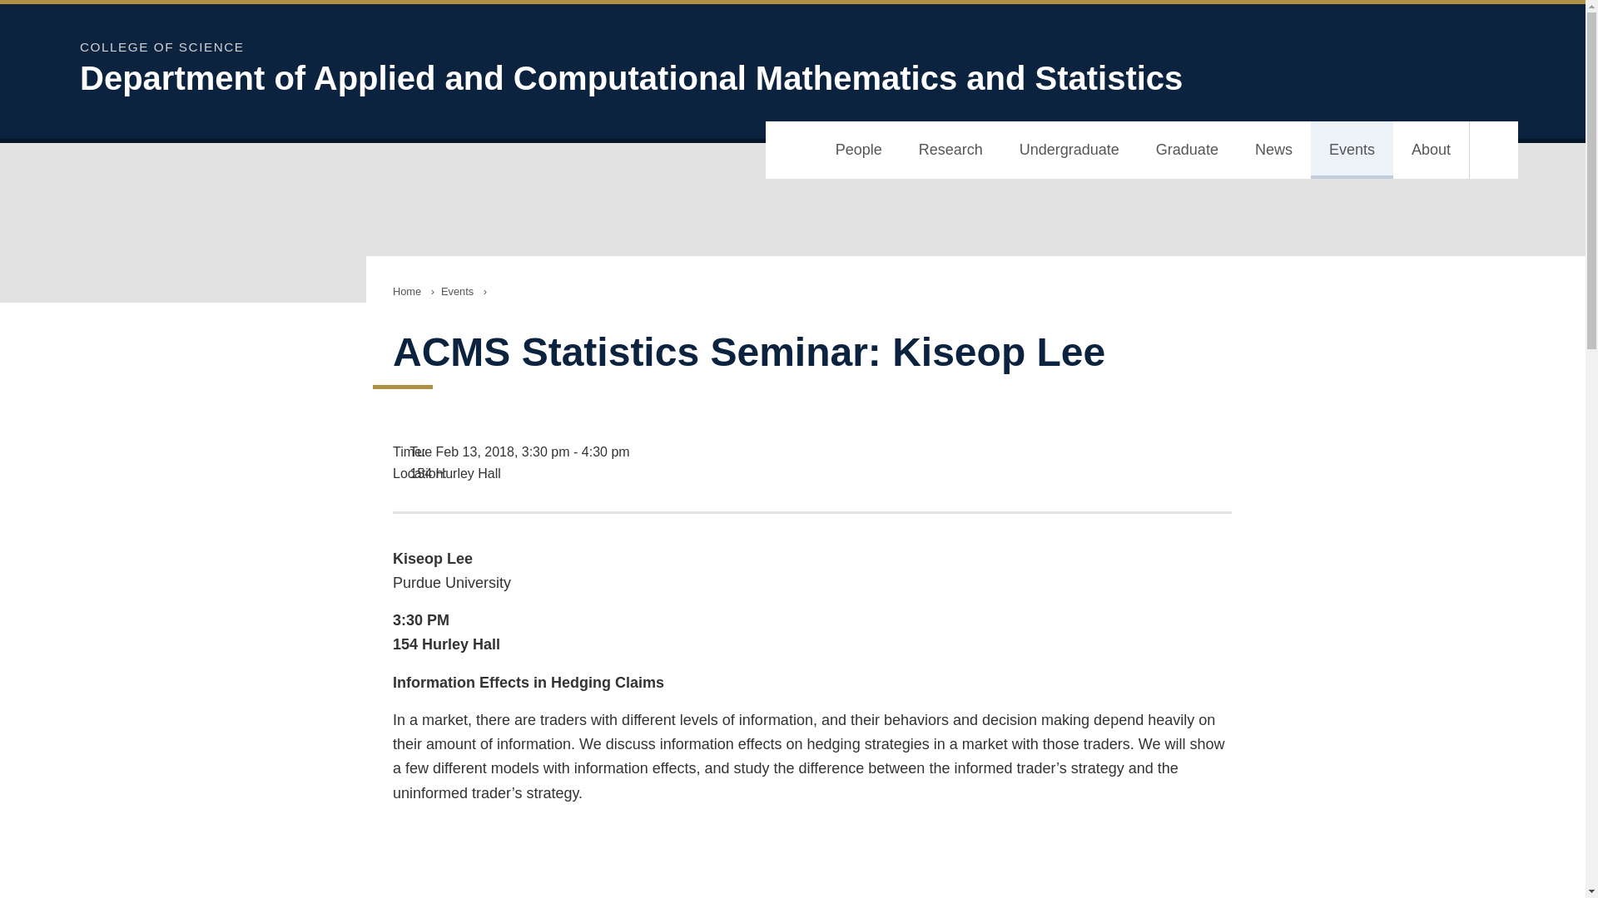  I want to click on Events, so click(458, 291).